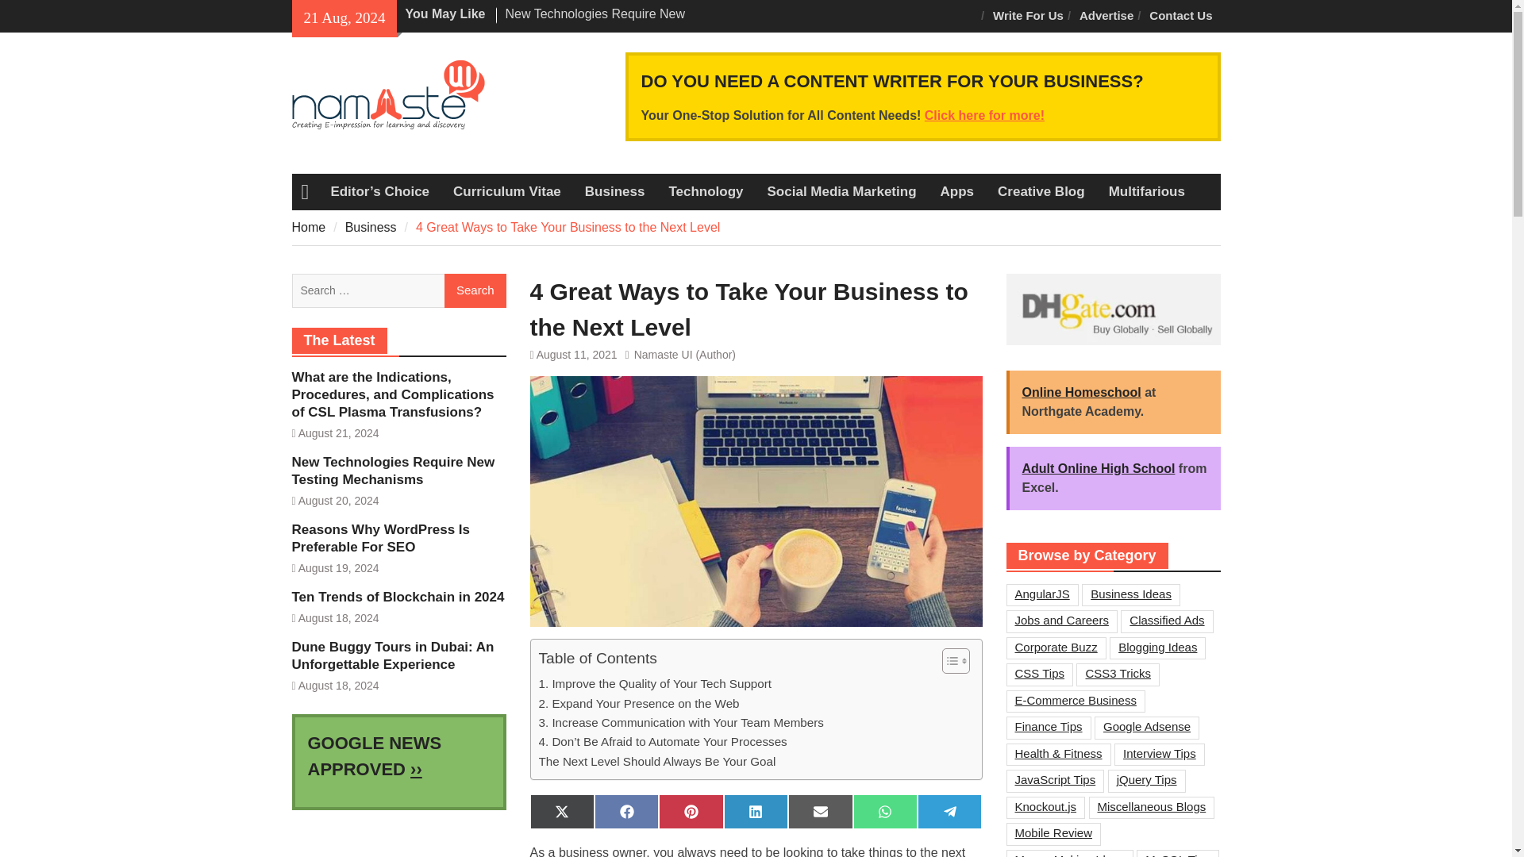 The width and height of the screenshot is (1524, 857). Describe the element at coordinates (1027, 16) in the screenshot. I see `Write For Us` at that location.